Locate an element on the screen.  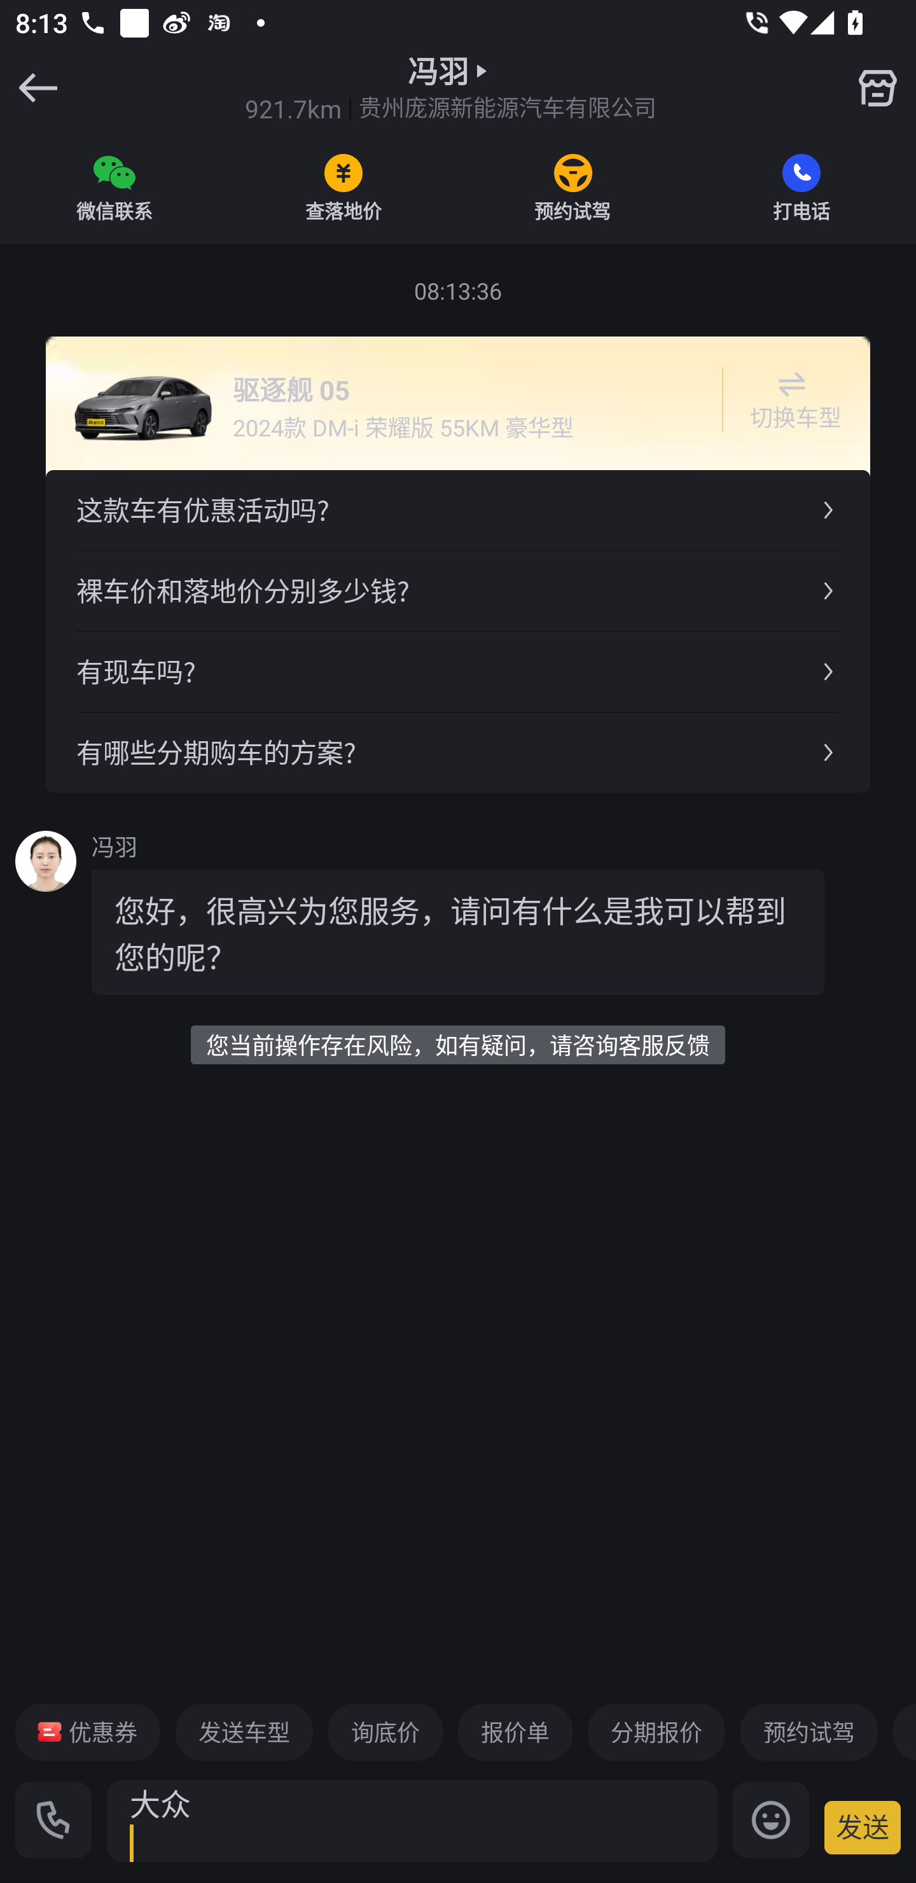
这款车有优惠活动吗? is located at coordinates (458, 510).